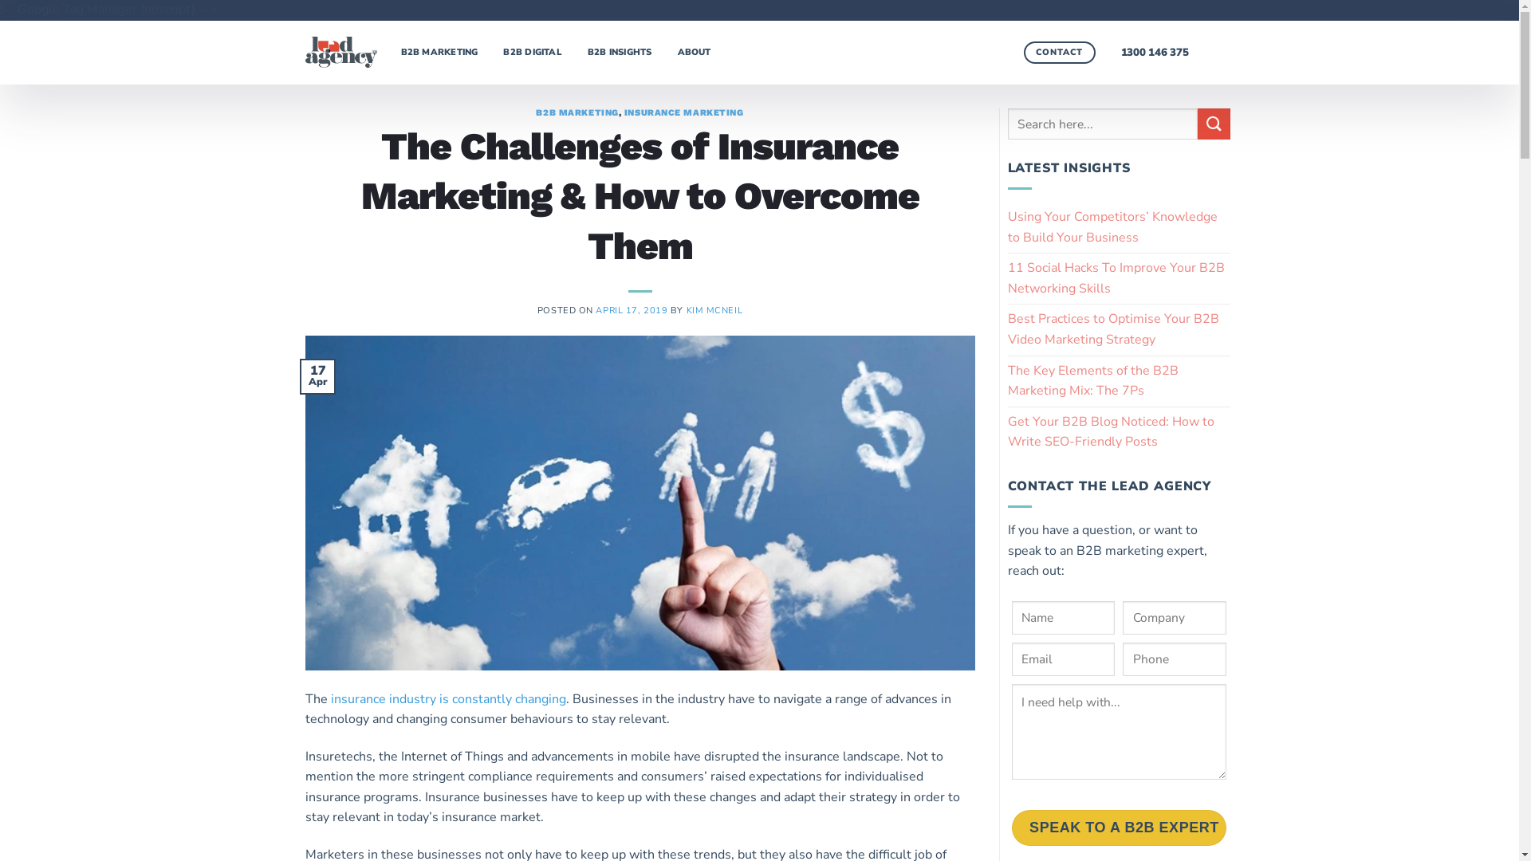  What do you see at coordinates (1155, 53) in the screenshot?
I see `1300 146 375` at bounding box center [1155, 53].